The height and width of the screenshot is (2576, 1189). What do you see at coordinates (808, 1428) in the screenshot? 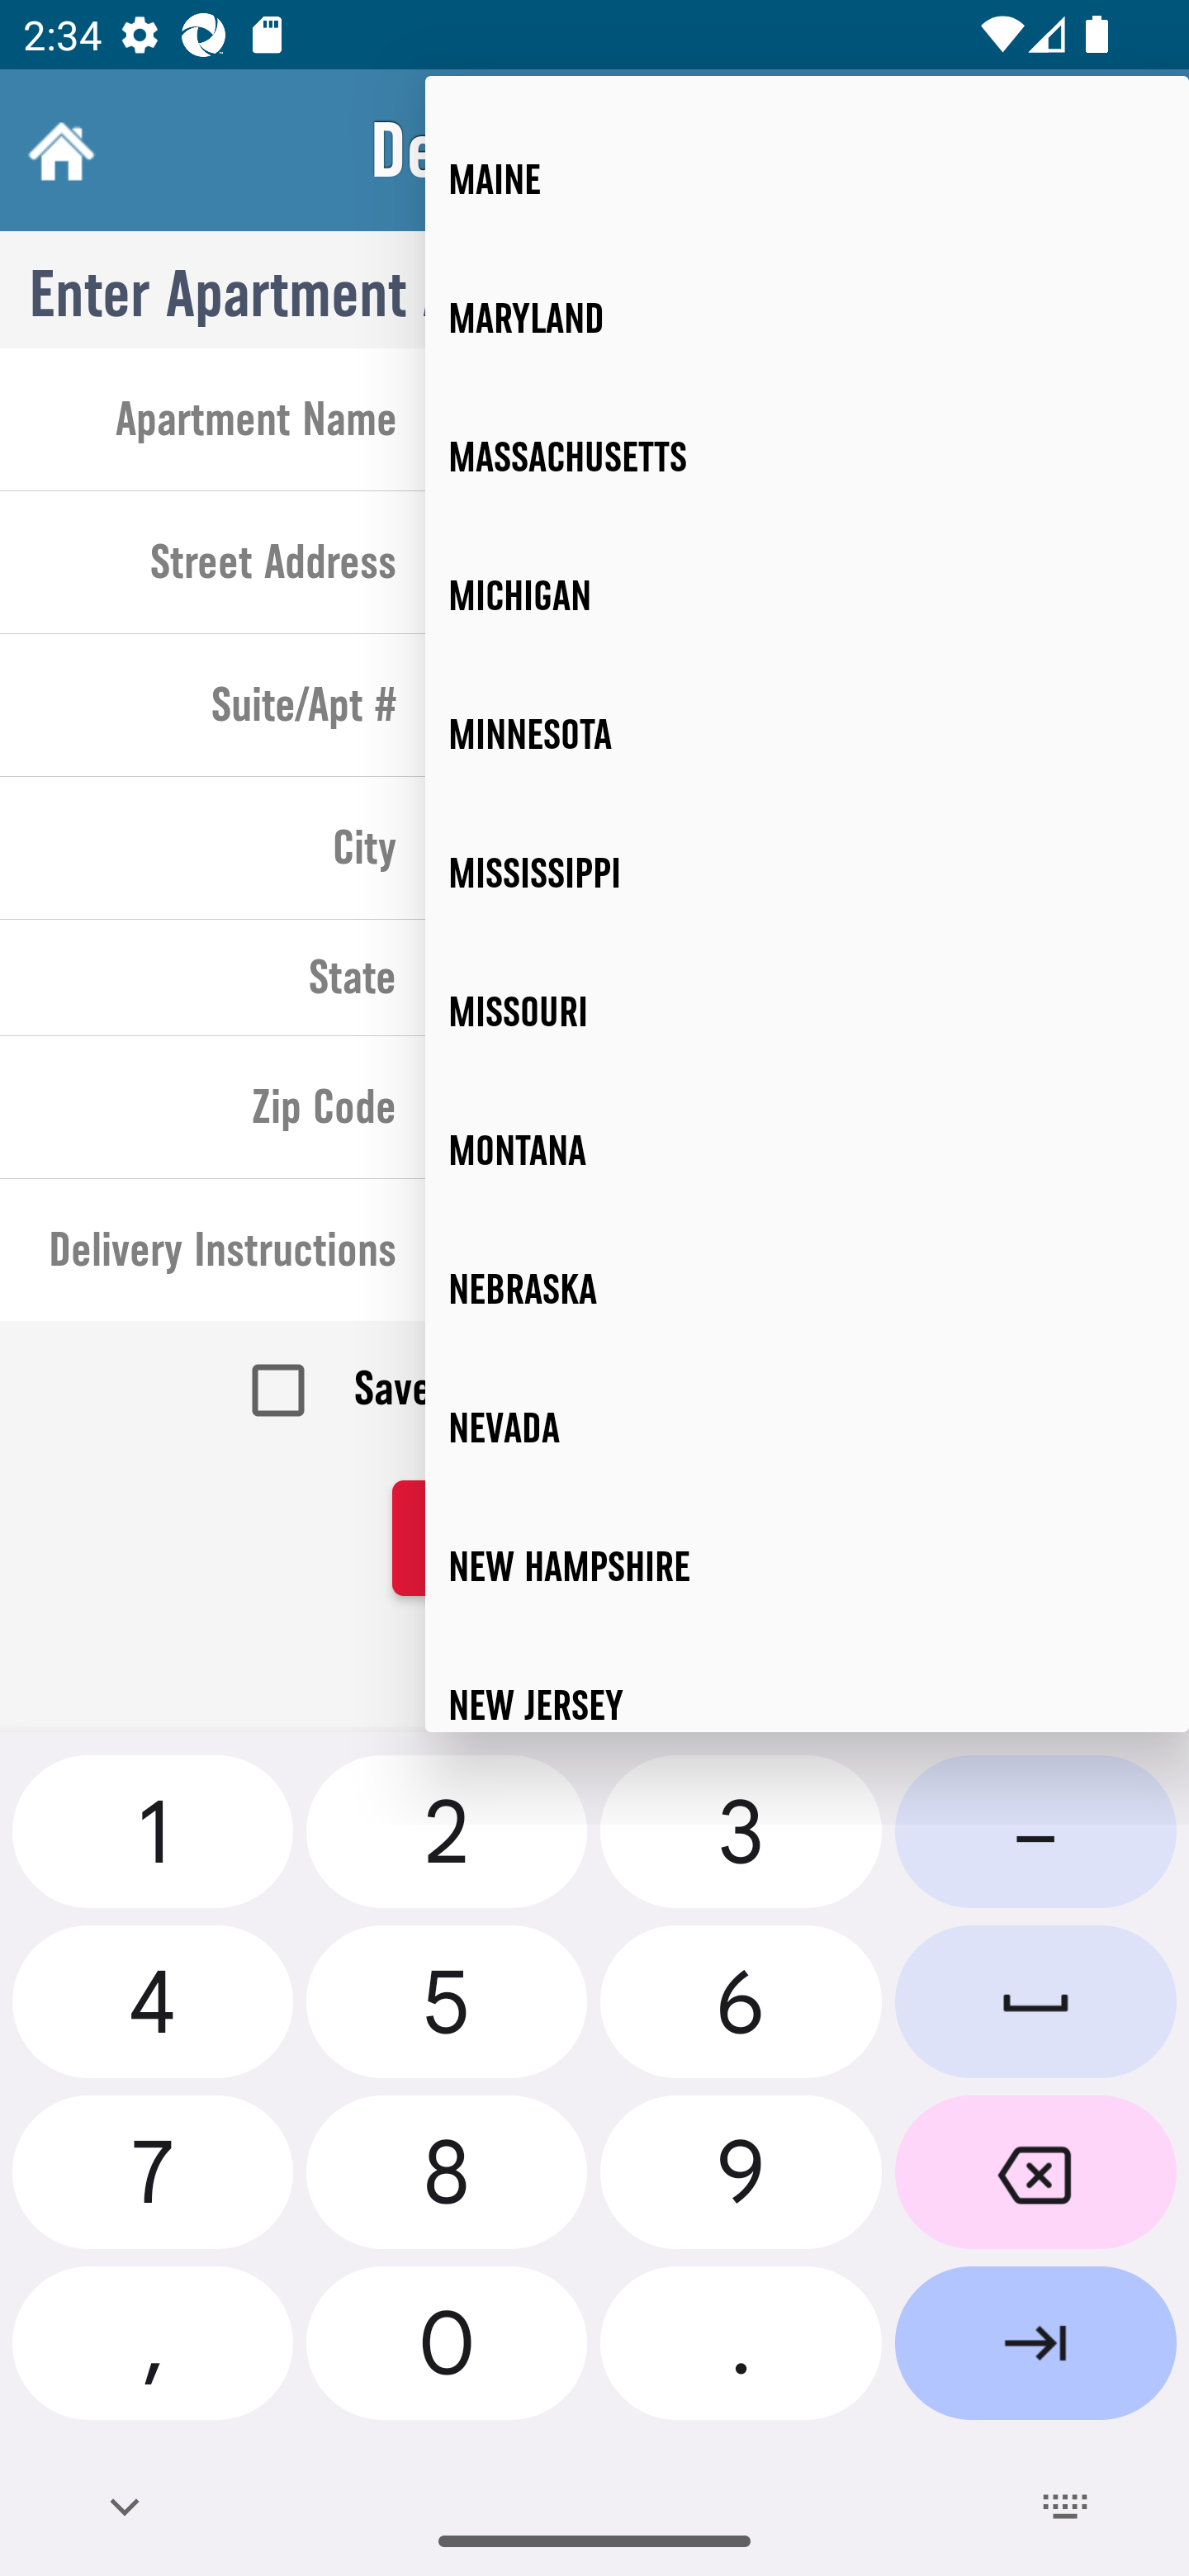
I see `NEVADA` at bounding box center [808, 1428].